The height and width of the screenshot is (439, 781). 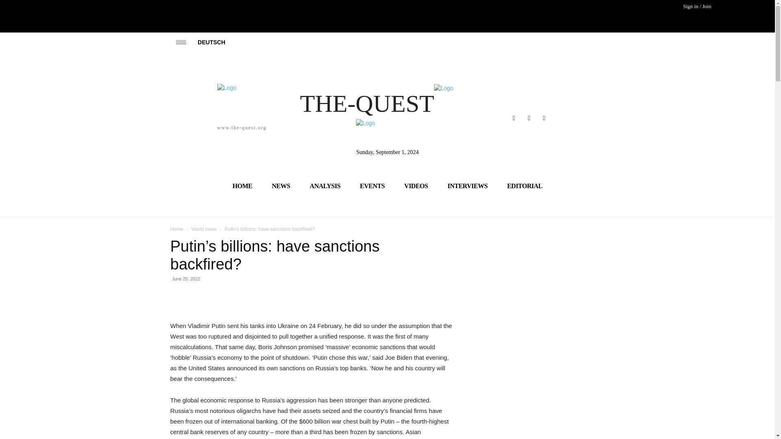 I want to click on Youtube, so click(x=544, y=118).